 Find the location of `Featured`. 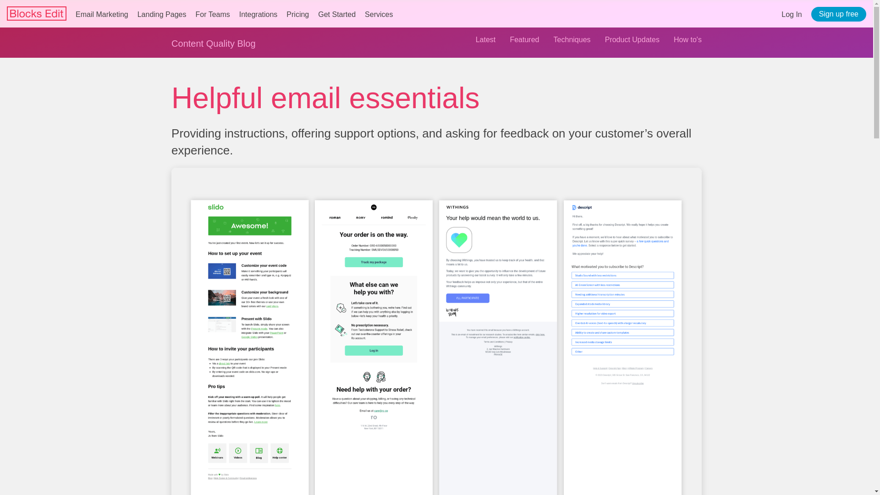

Featured is located at coordinates (524, 39).